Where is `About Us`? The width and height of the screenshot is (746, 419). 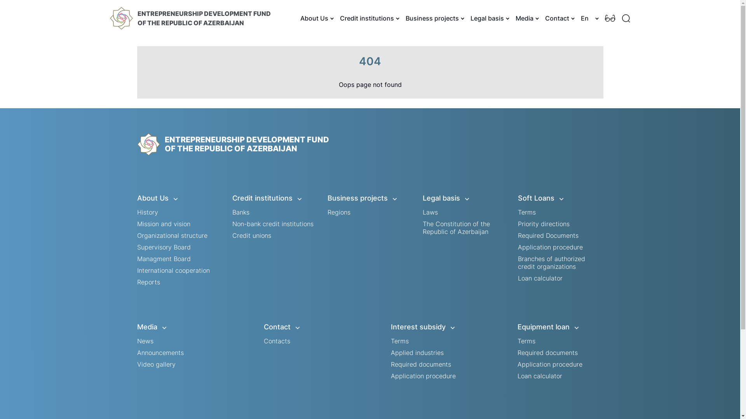
About Us is located at coordinates (316, 18).